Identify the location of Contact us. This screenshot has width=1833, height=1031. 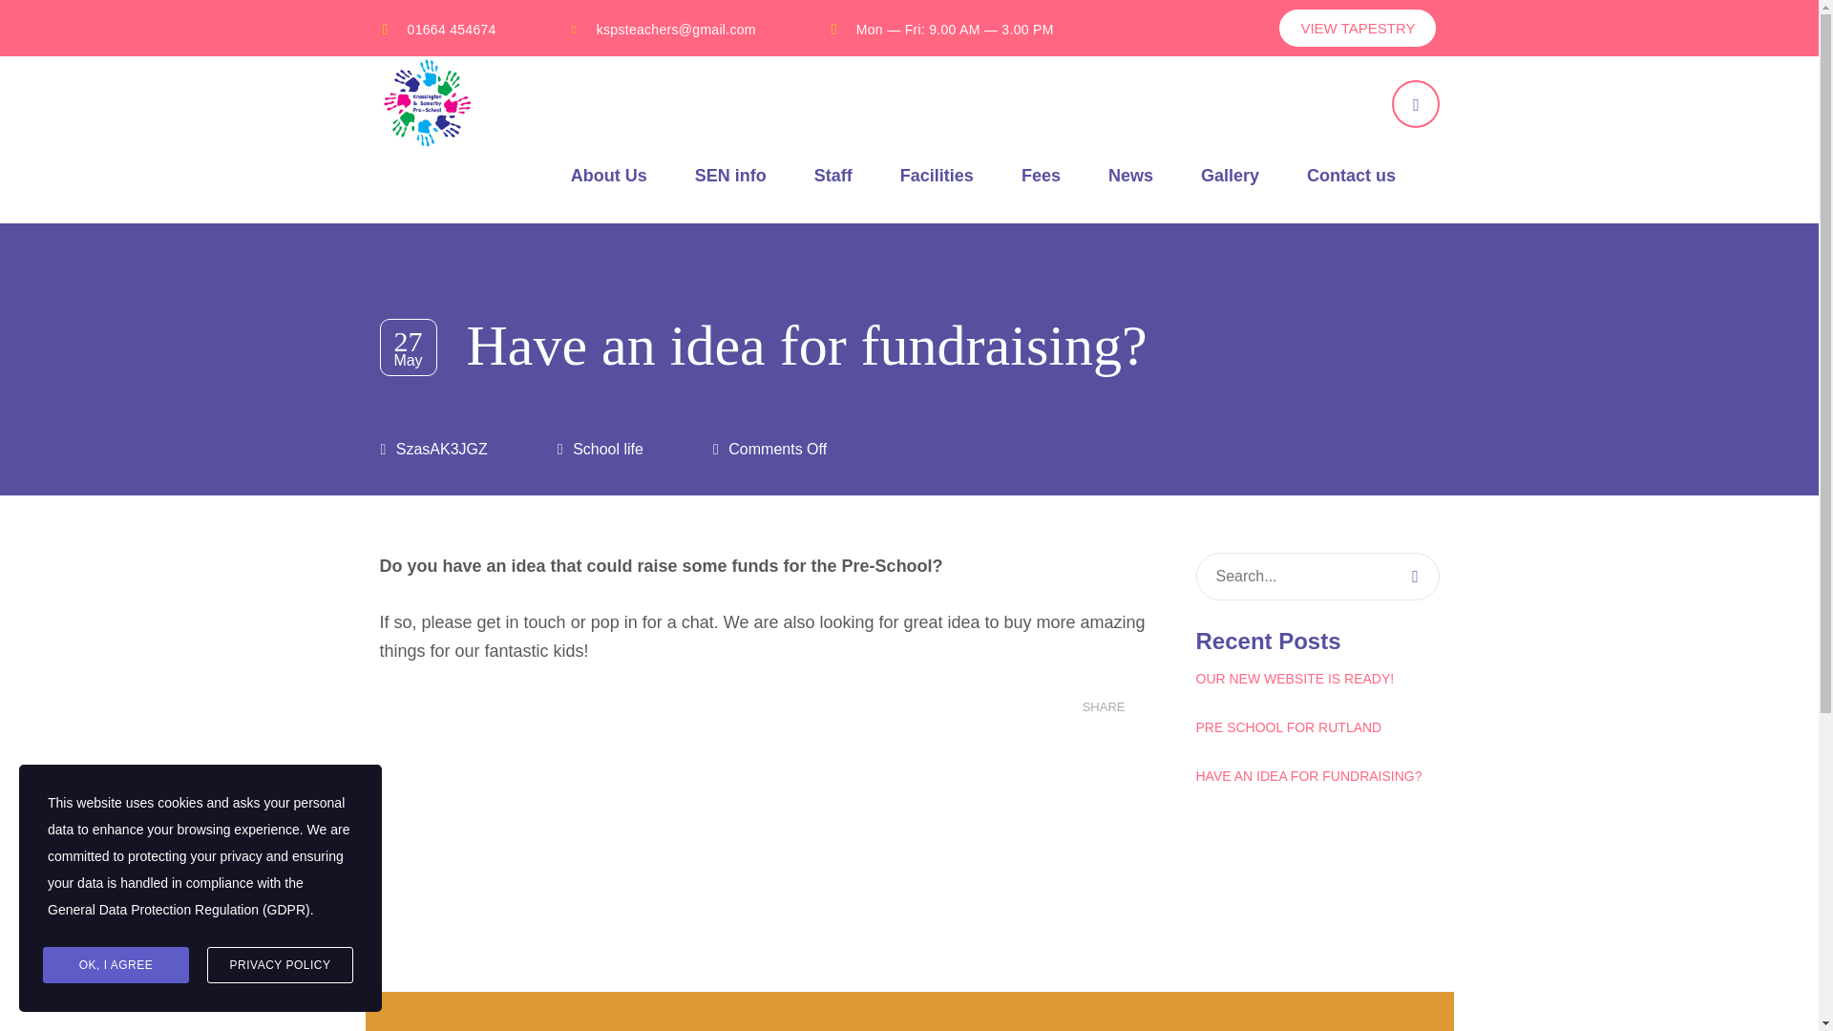
(1350, 176).